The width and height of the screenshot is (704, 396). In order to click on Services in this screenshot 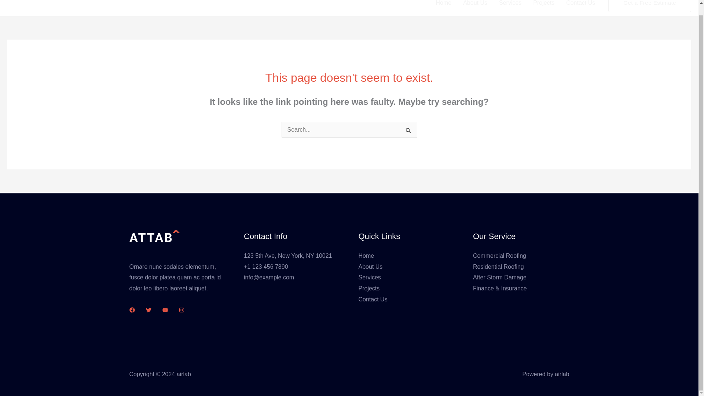, I will do `click(370, 277)`.